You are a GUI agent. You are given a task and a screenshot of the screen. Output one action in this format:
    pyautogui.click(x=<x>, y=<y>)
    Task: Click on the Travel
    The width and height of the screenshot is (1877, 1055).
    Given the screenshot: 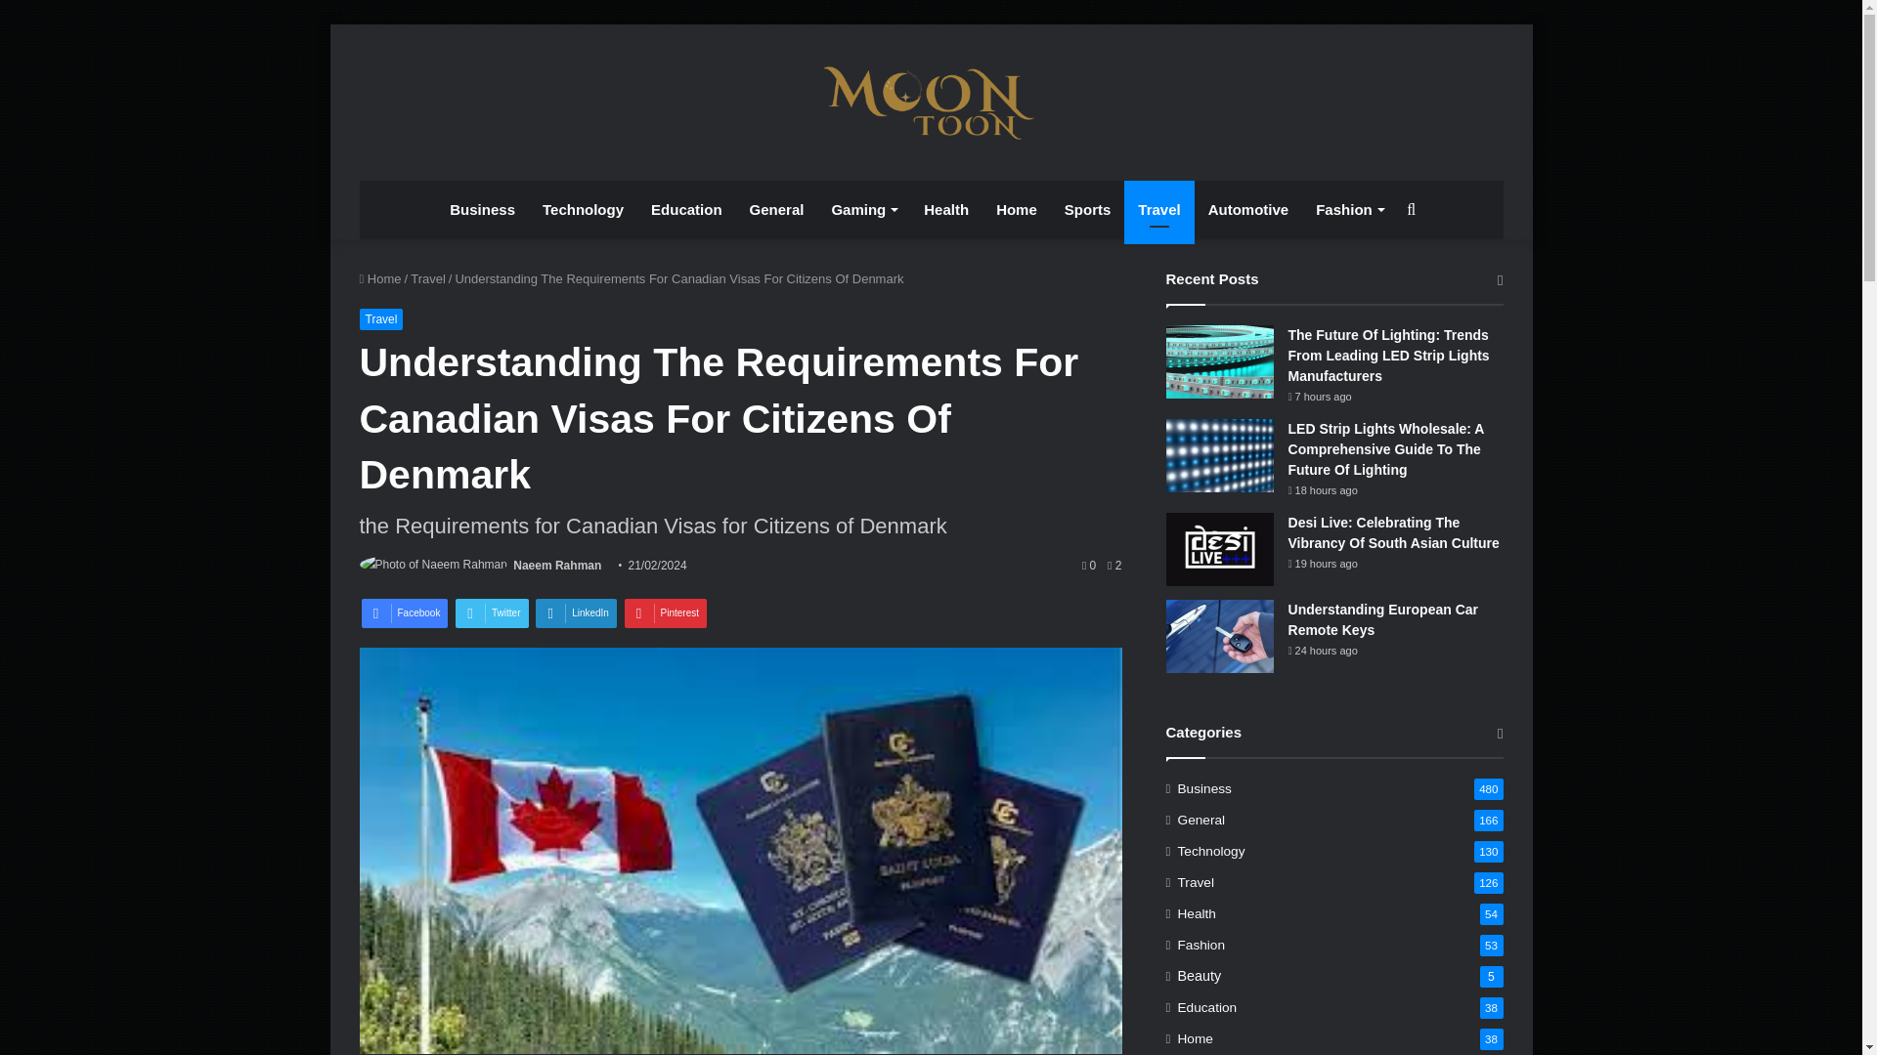 What is the action you would take?
    pyautogui.click(x=428, y=277)
    